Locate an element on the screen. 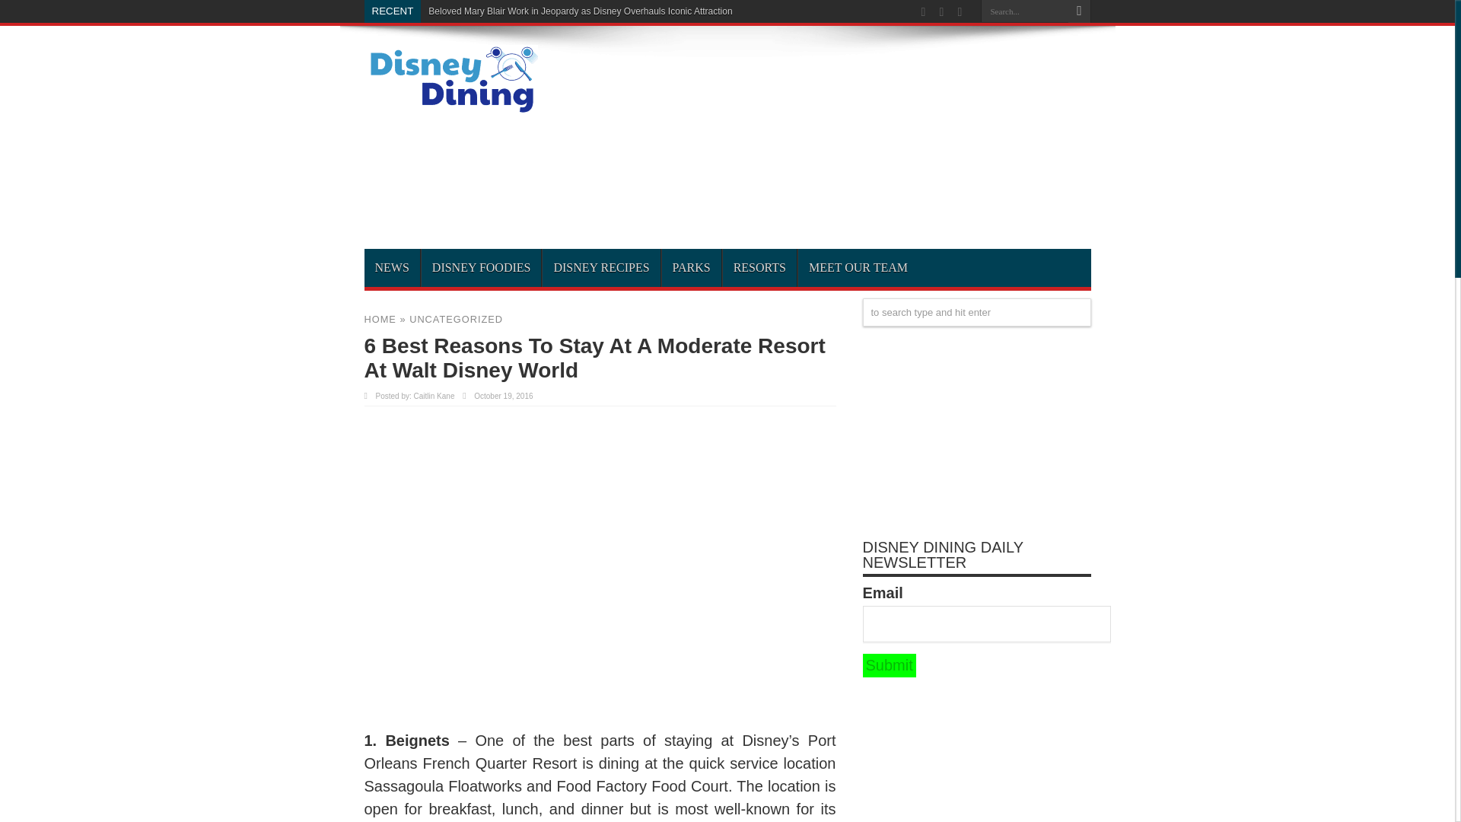  DISNEY FOODIES is located at coordinates (481, 268).